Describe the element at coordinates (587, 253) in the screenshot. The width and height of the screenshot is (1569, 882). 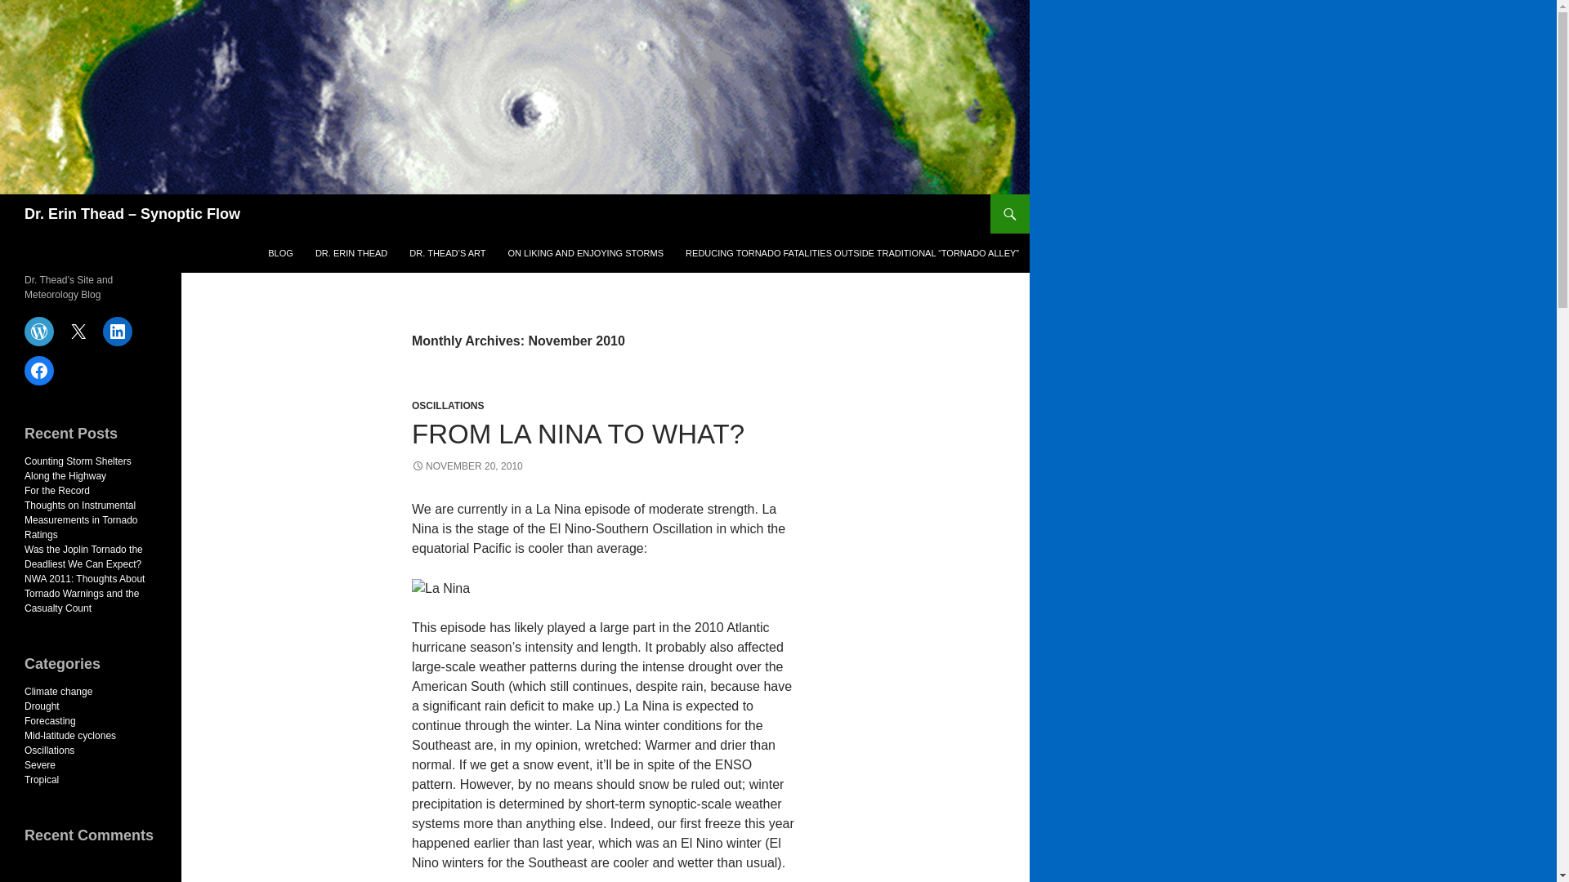
I see `ON LIKING AND ENJOYING STORMS` at that location.